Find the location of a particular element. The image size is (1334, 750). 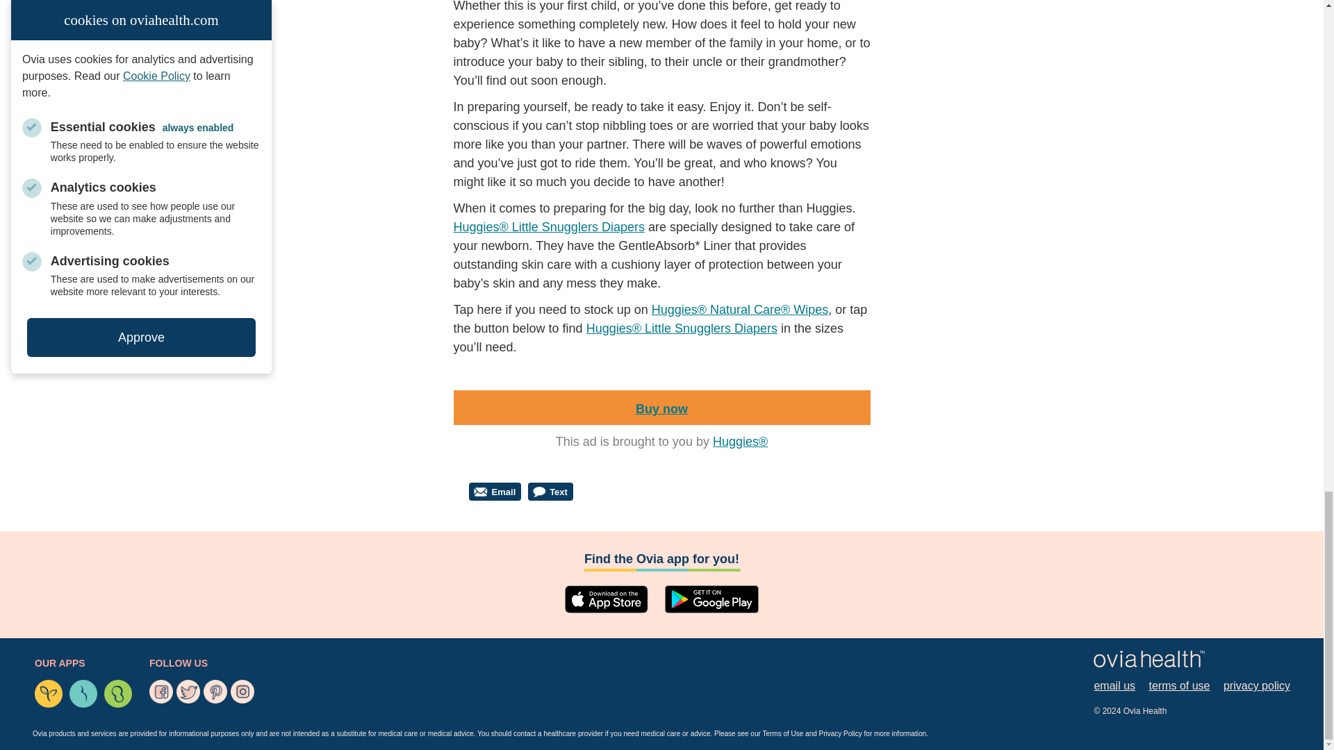

email us is located at coordinates (1114, 686).